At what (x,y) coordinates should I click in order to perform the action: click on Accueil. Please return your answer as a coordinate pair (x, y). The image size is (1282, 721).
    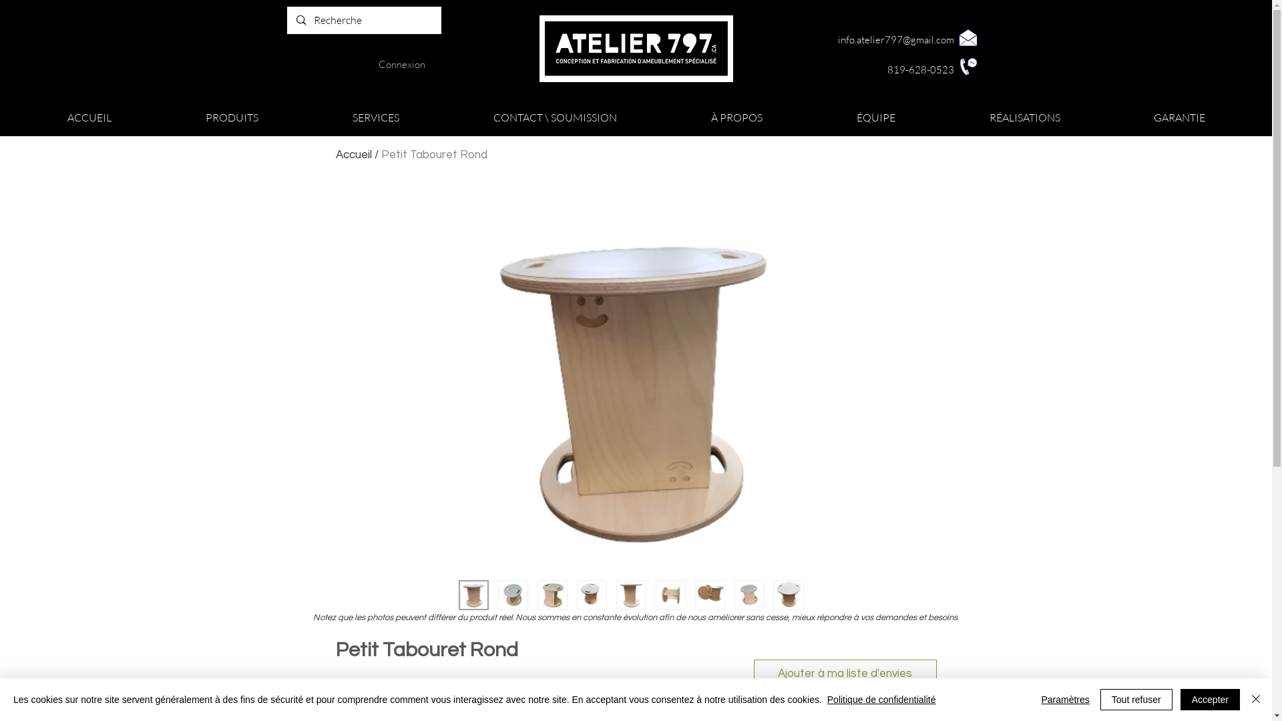
    Looking at the image, I should click on (353, 155).